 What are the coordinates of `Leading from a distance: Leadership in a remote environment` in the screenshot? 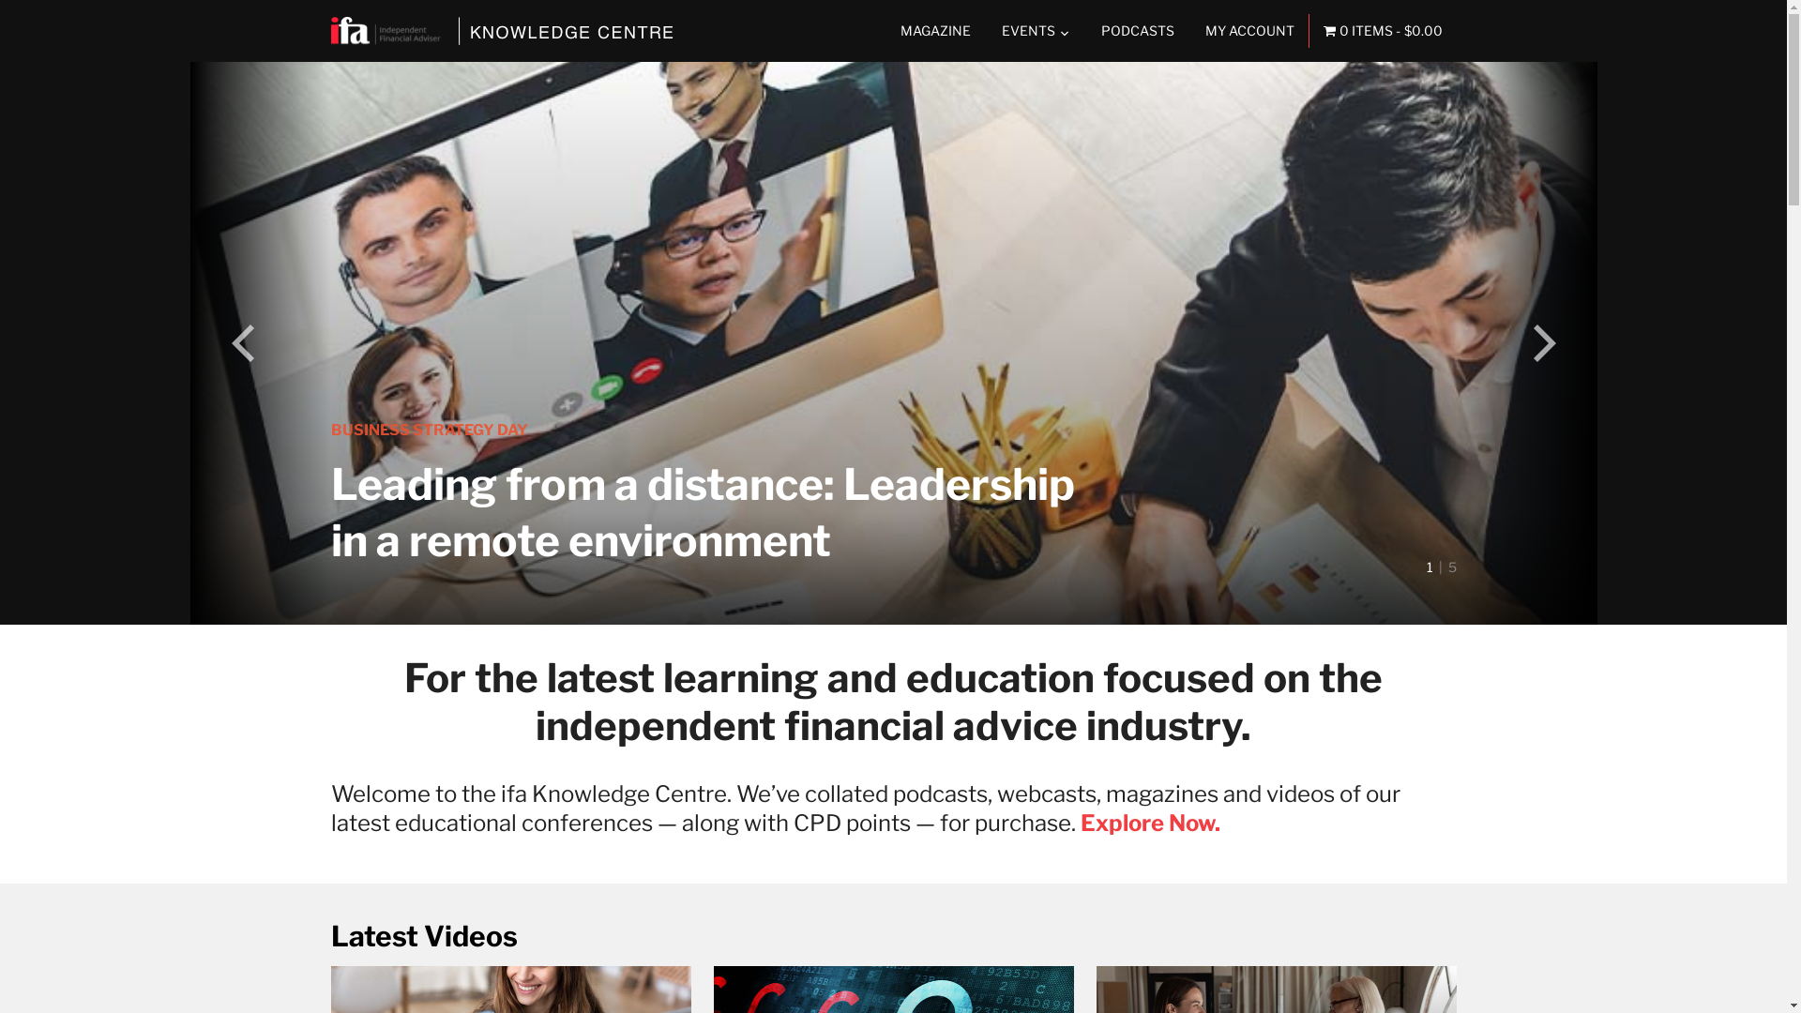 It's located at (702, 512).